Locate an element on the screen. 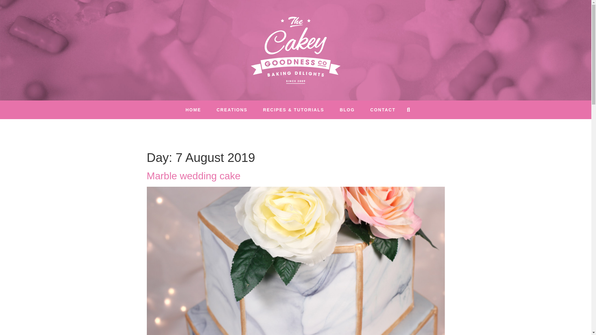 This screenshot has width=596, height=335. HOME is located at coordinates (193, 110).